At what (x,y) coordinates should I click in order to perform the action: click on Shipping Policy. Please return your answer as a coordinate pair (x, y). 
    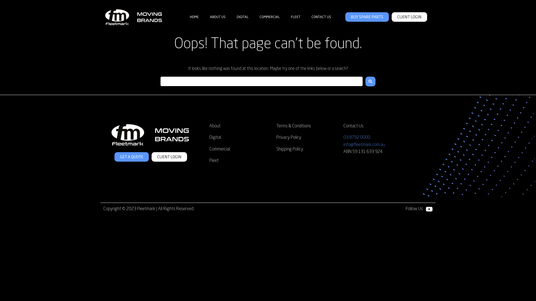
    Looking at the image, I should click on (290, 149).